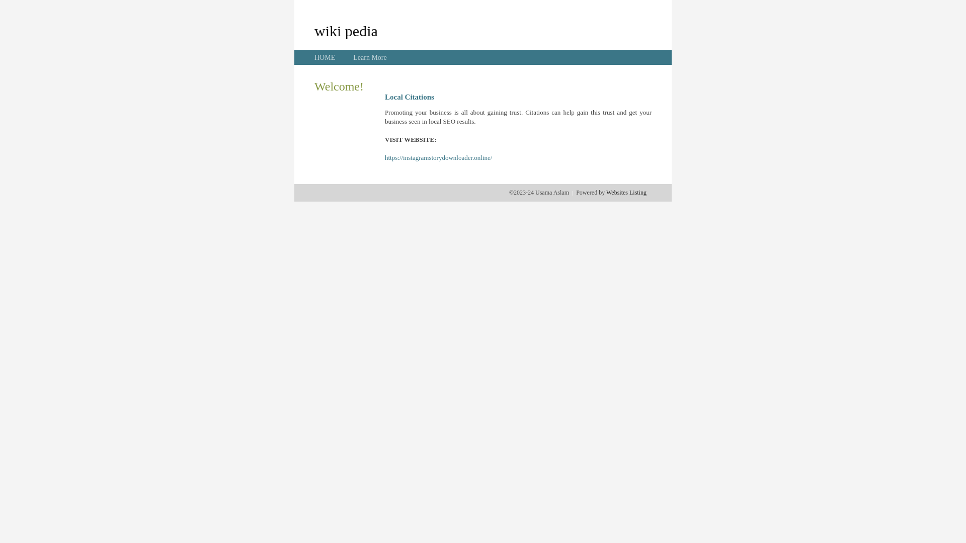 The image size is (966, 543). I want to click on wiki pedia, so click(346, 31).